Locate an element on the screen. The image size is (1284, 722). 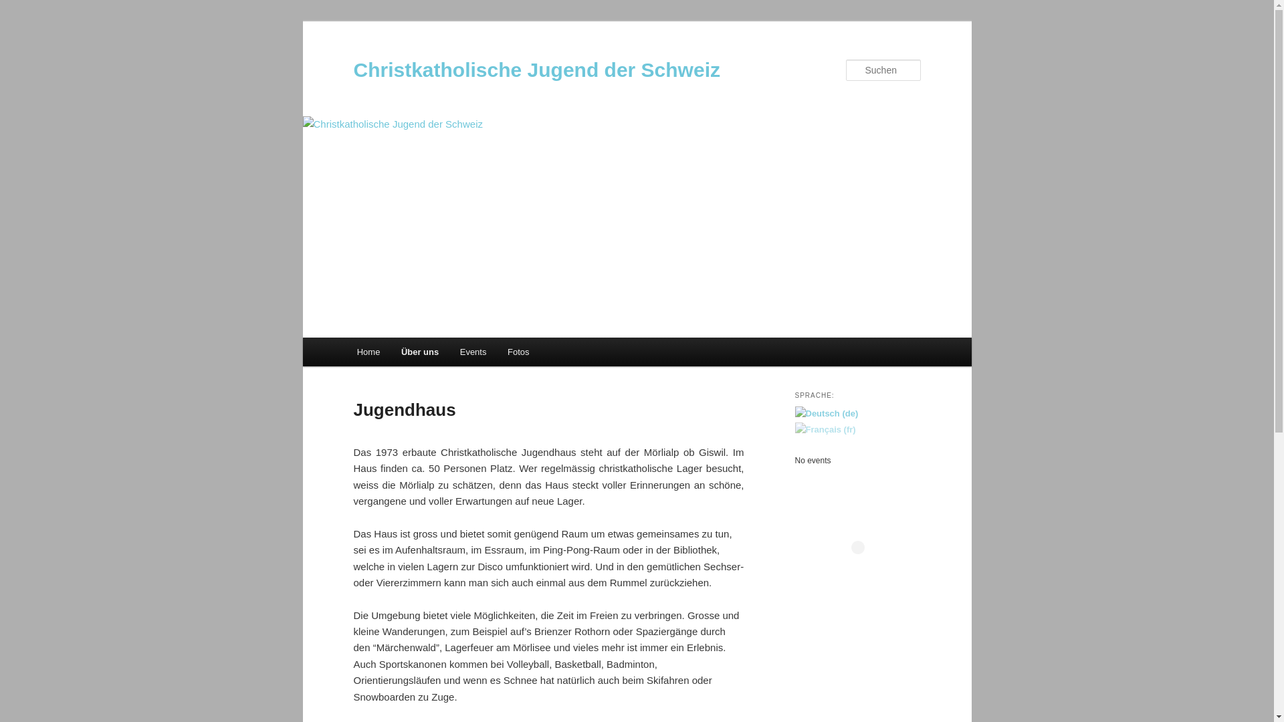
Suchen is located at coordinates (23, 8).